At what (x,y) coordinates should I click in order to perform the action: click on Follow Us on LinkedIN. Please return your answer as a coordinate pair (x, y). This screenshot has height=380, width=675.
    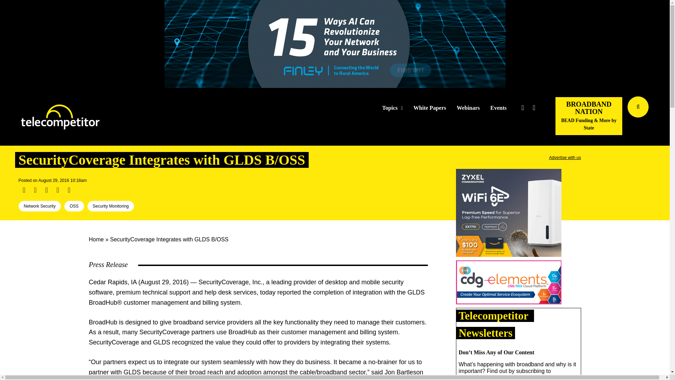
    Looking at the image, I should click on (534, 108).